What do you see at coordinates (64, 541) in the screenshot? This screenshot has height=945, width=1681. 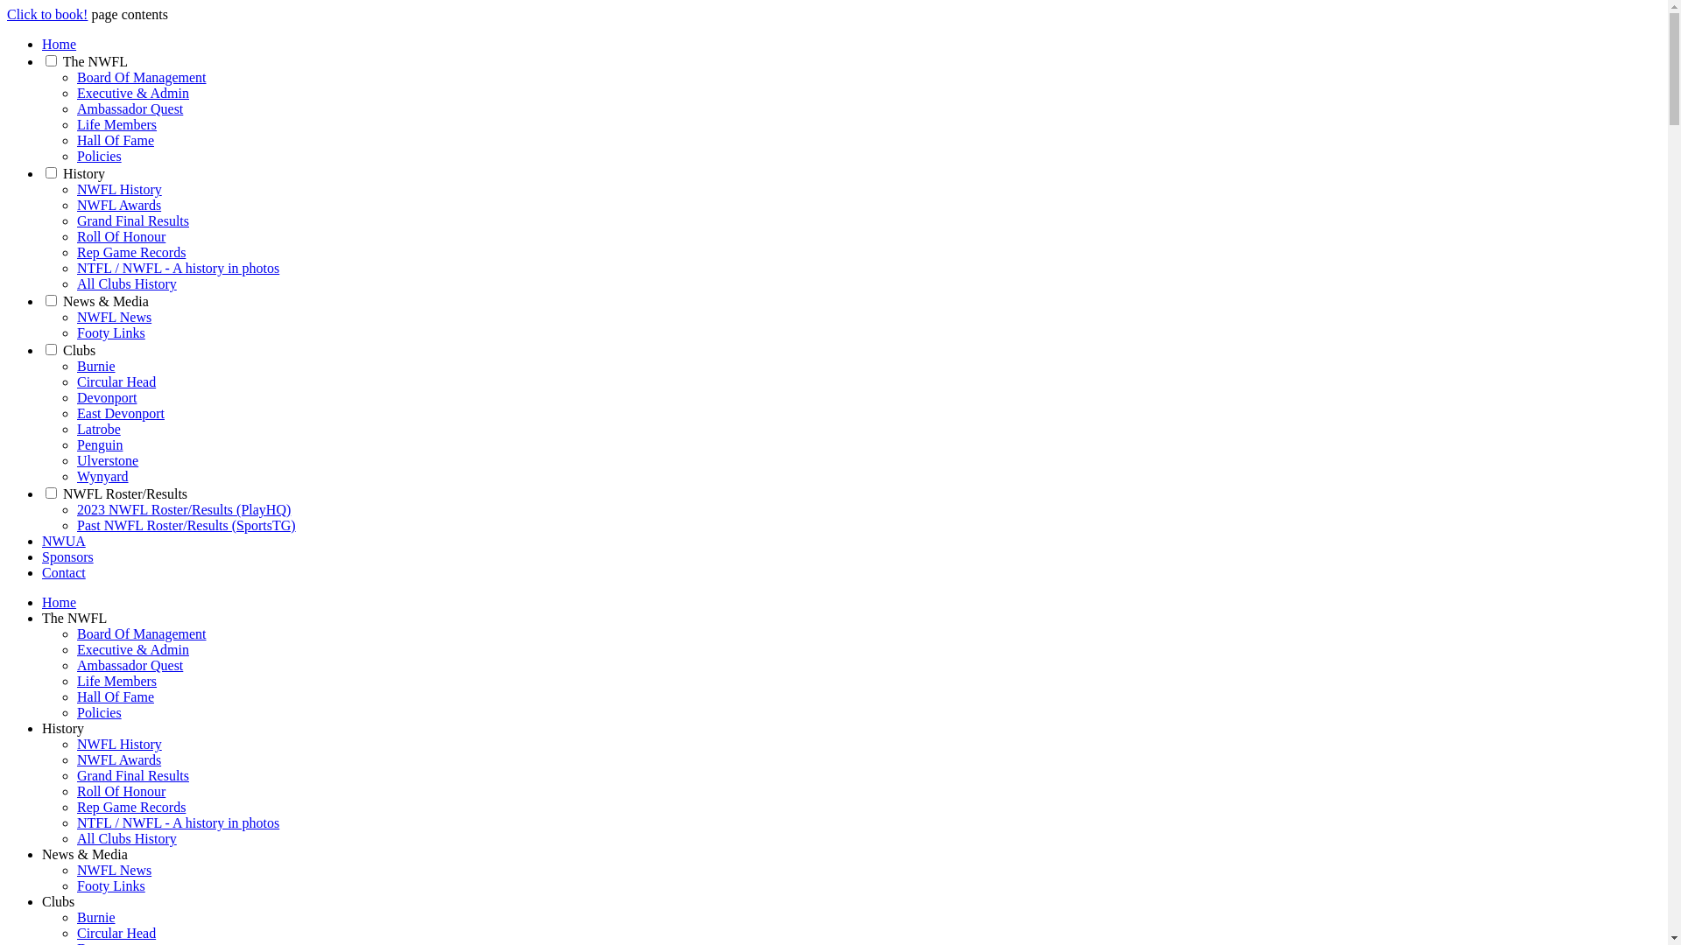 I see `NWUA` at bounding box center [64, 541].